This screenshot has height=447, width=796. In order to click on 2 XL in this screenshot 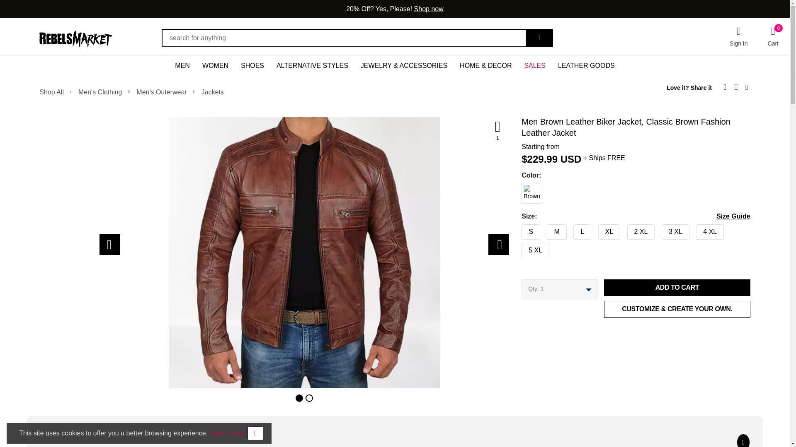, I will do `click(519, 230)`.